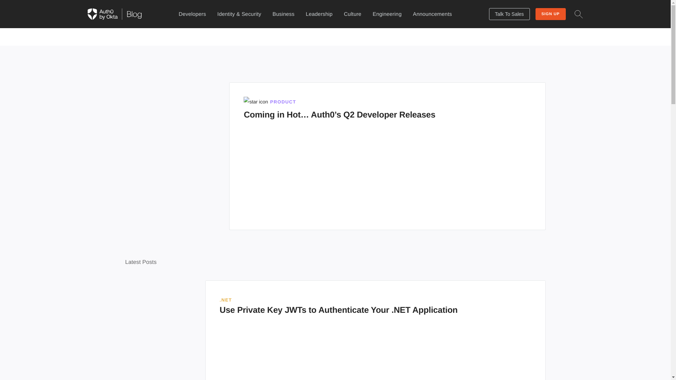  What do you see at coordinates (509, 14) in the screenshot?
I see `Developers` at bounding box center [509, 14].